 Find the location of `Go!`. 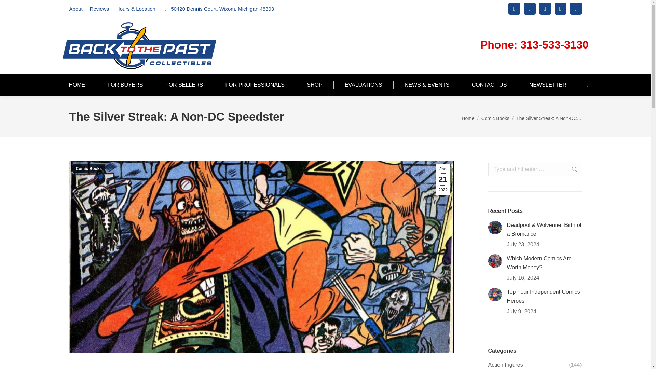

Go! is located at coordinates (571, 169).